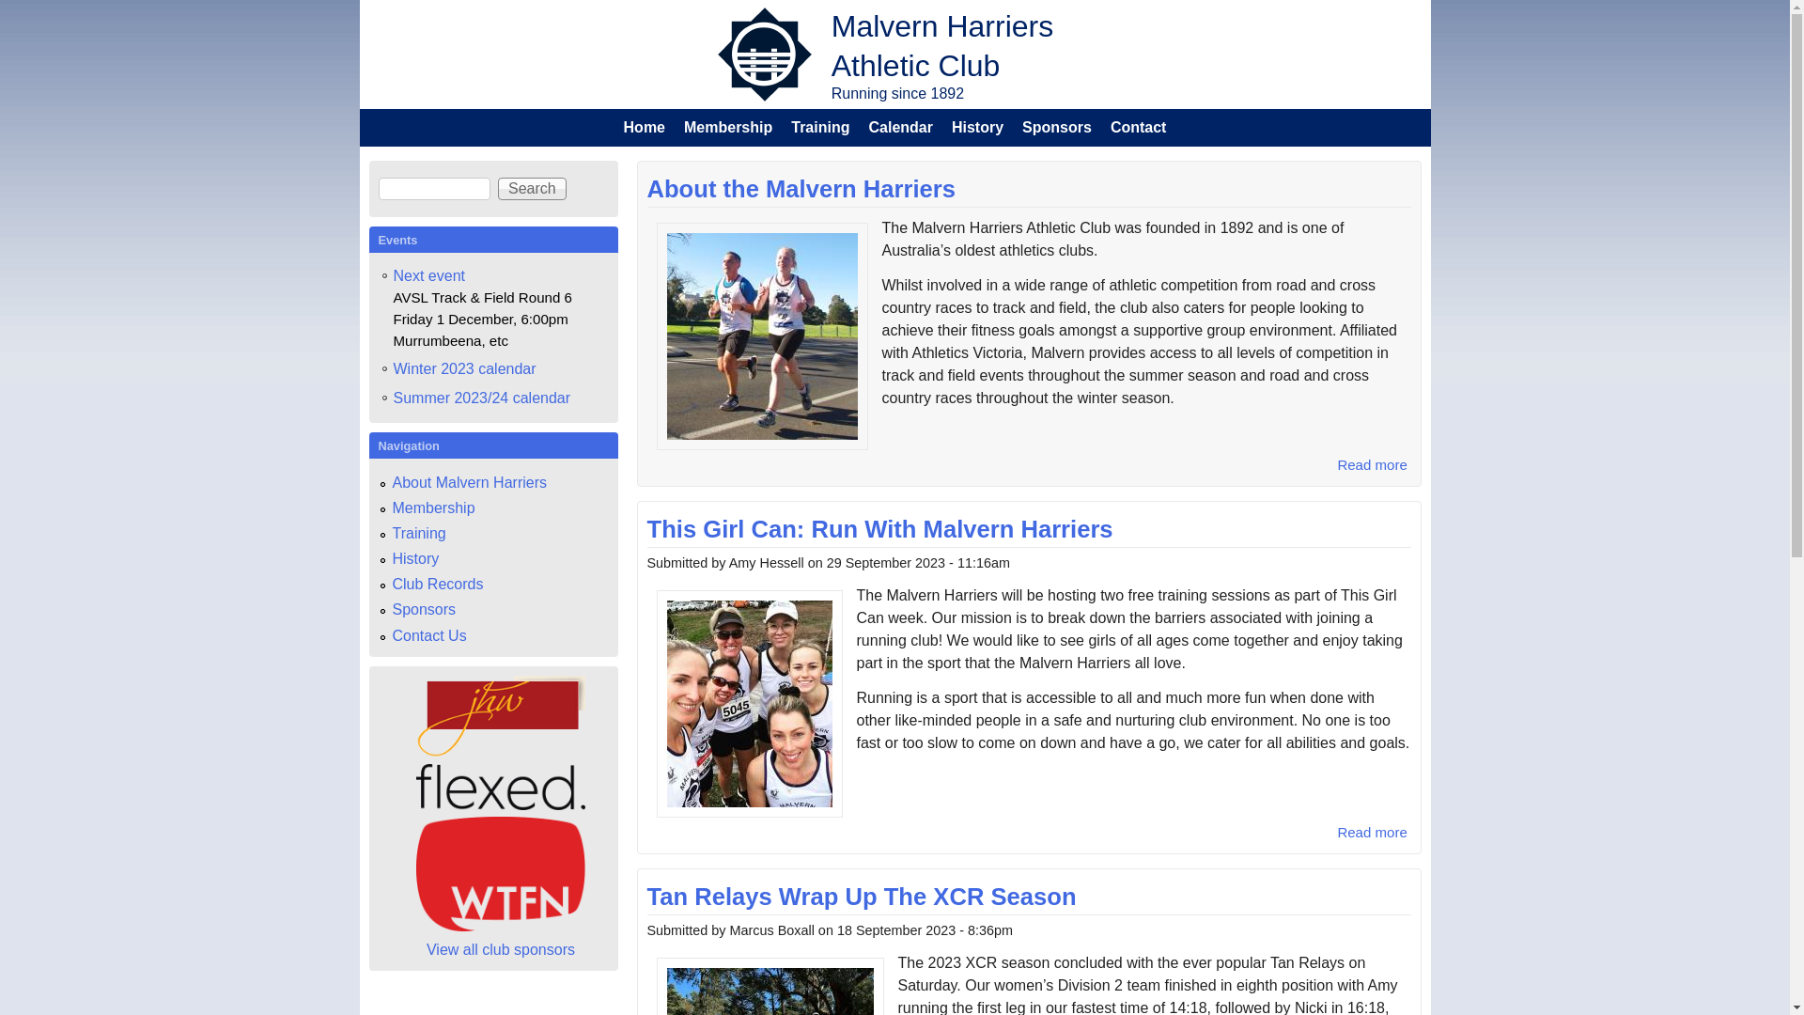 This screenshot has height=1015, width=1804. Describe the element at coordinates (501, 874) in the screenshot. I see `WTFN Entertainment` at that location.